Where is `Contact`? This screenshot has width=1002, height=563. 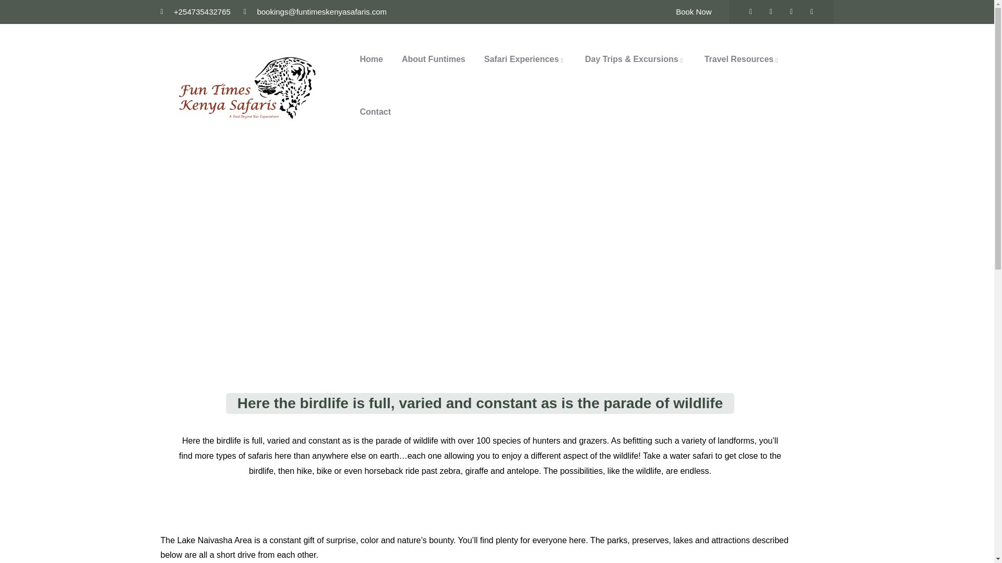
Contact is located at coordinates (376, 112).